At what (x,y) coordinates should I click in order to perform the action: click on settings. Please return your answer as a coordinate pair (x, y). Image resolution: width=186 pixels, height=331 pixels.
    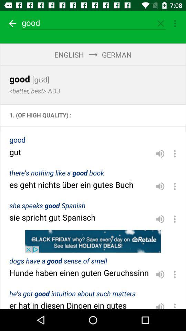
    Looking at the image, I should click on (175, 274).